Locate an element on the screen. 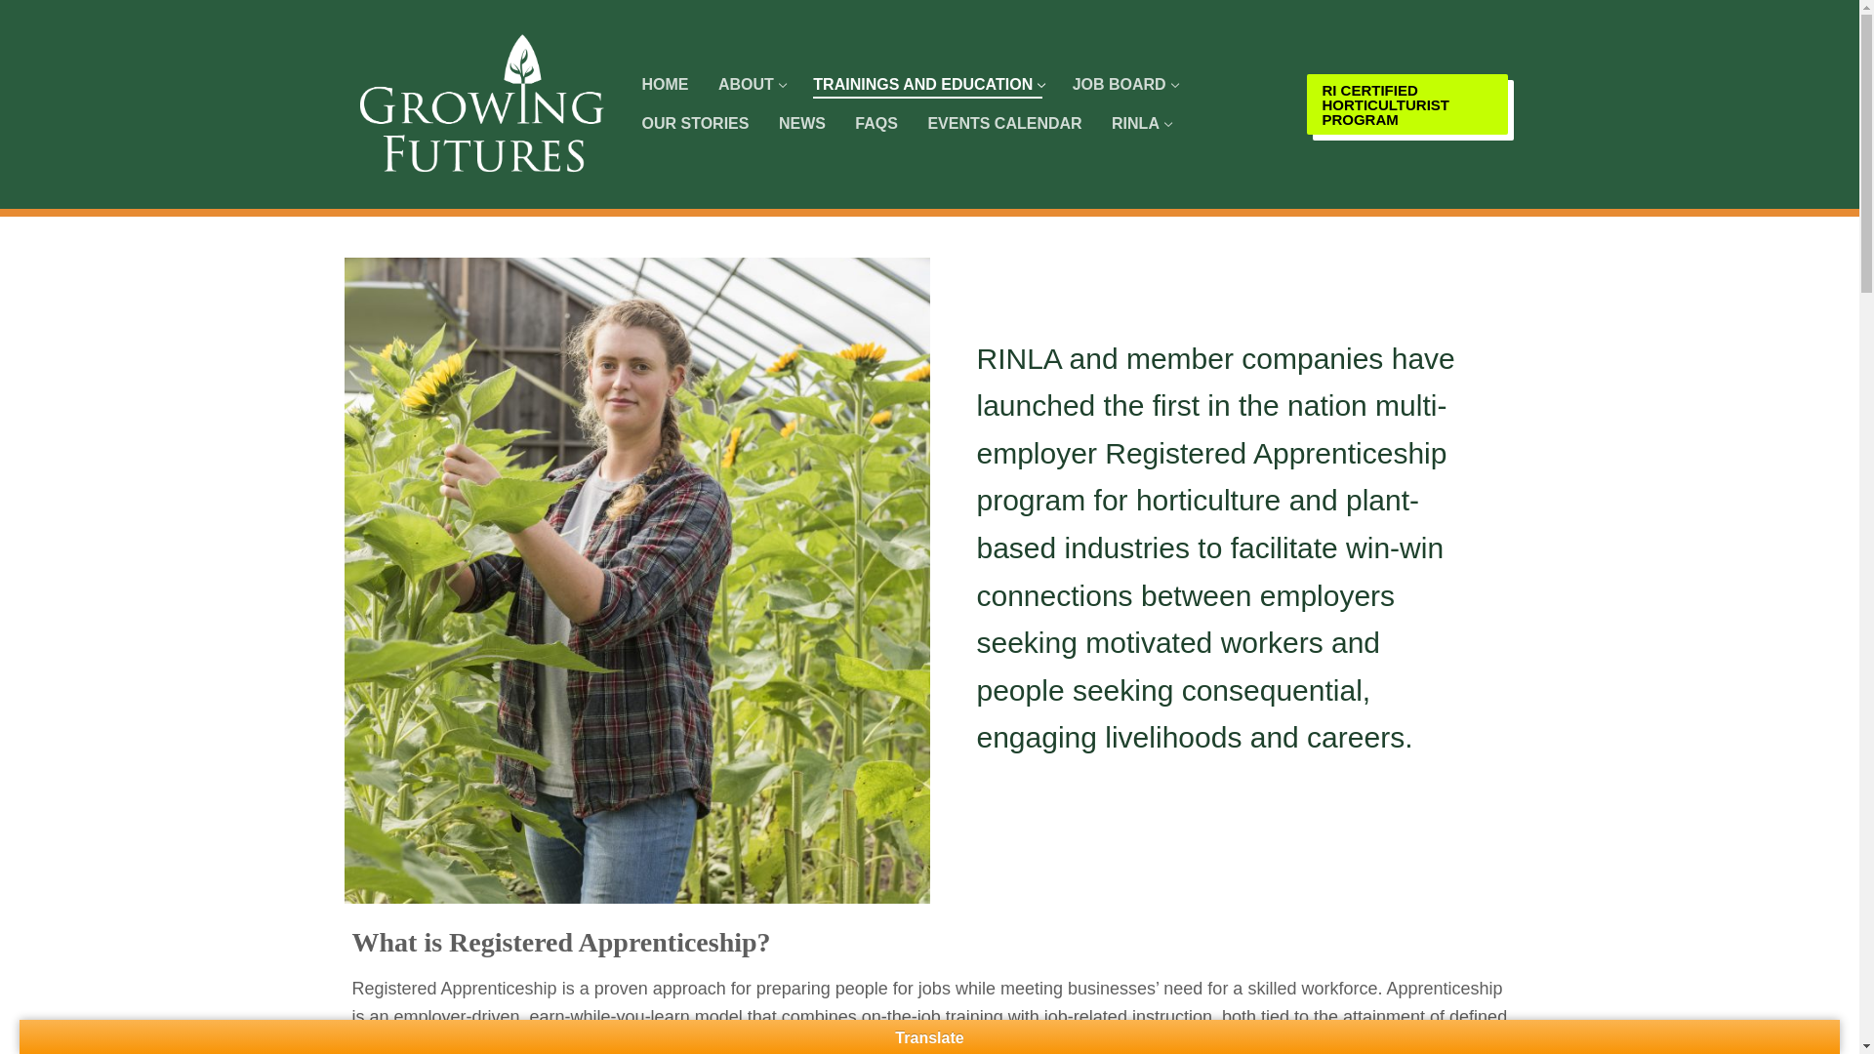 Image resolution: width=1874 pixels, height=1054 pixels. RI CERTIFIED HORTICULTURIST PROGRAM is located at coordinates (802, 123).